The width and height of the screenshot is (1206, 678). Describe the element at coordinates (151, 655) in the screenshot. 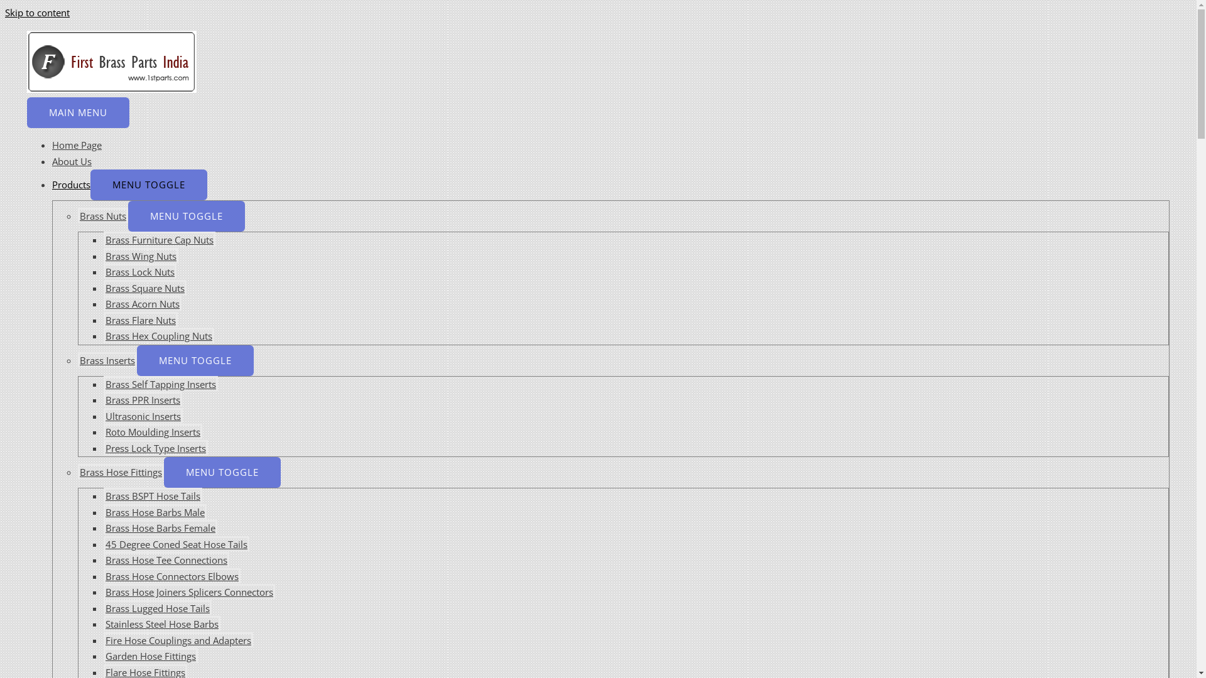

I see `Garden Hose Fittings` at that location.